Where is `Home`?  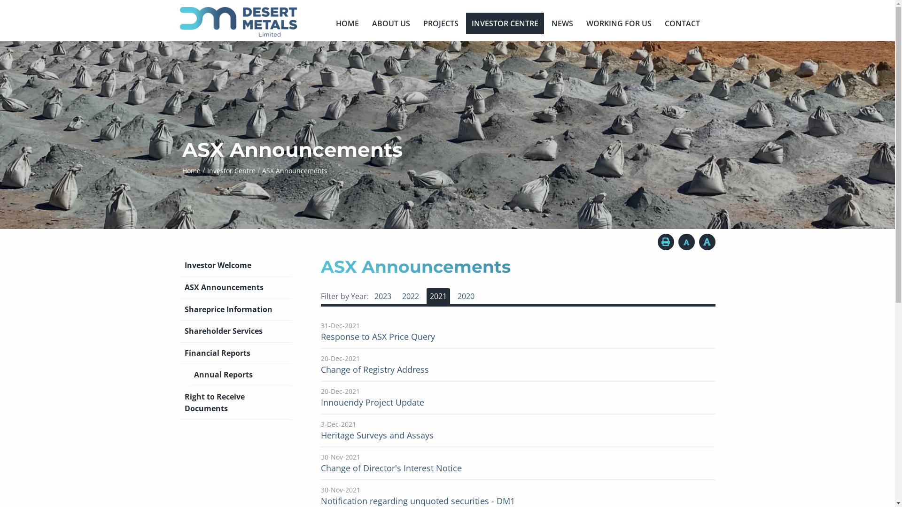 Home is located at coordinates (192, 171).